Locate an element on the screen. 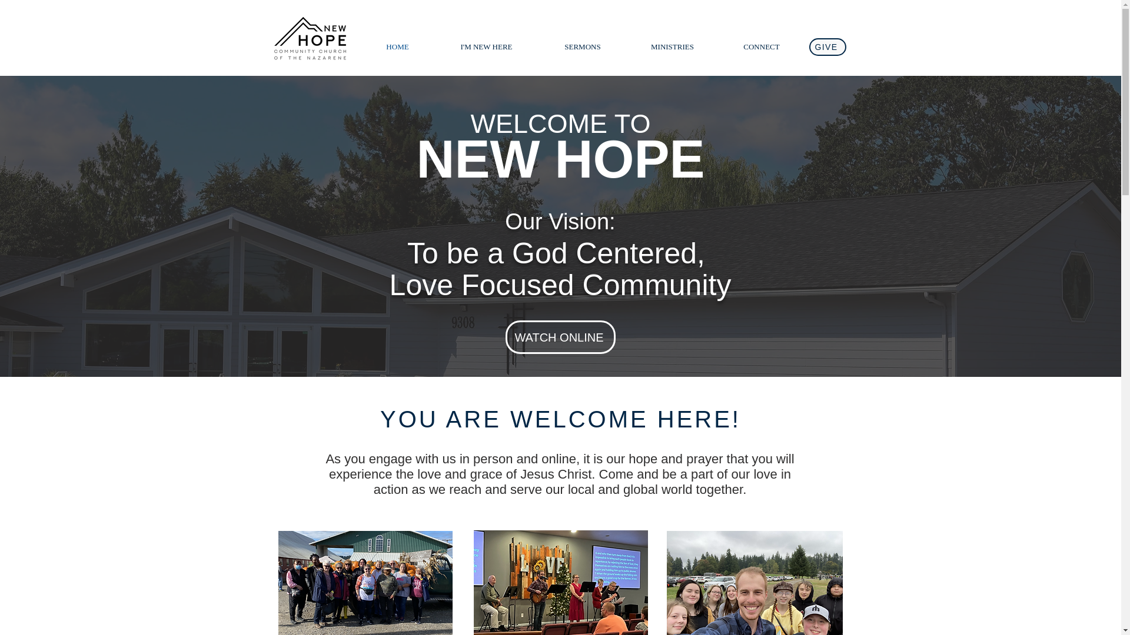  I'M NEW HERE is located at coordinates (486, 46).